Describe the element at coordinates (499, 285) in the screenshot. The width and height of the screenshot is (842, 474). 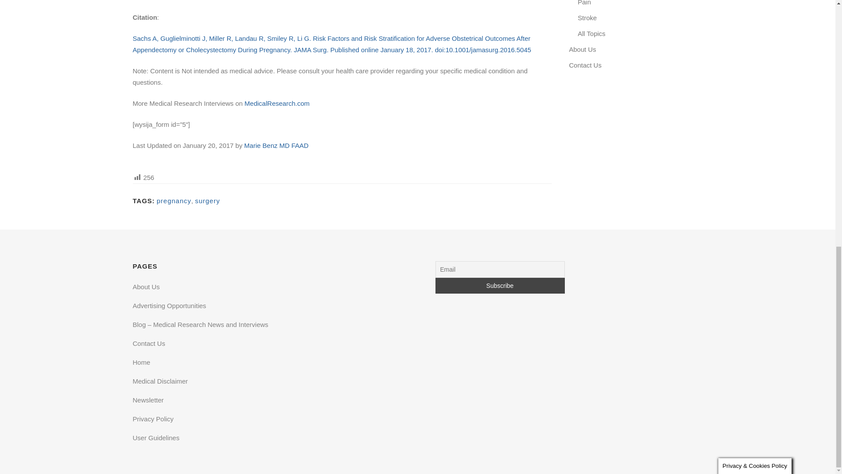
I see `Subscribe` at that location.